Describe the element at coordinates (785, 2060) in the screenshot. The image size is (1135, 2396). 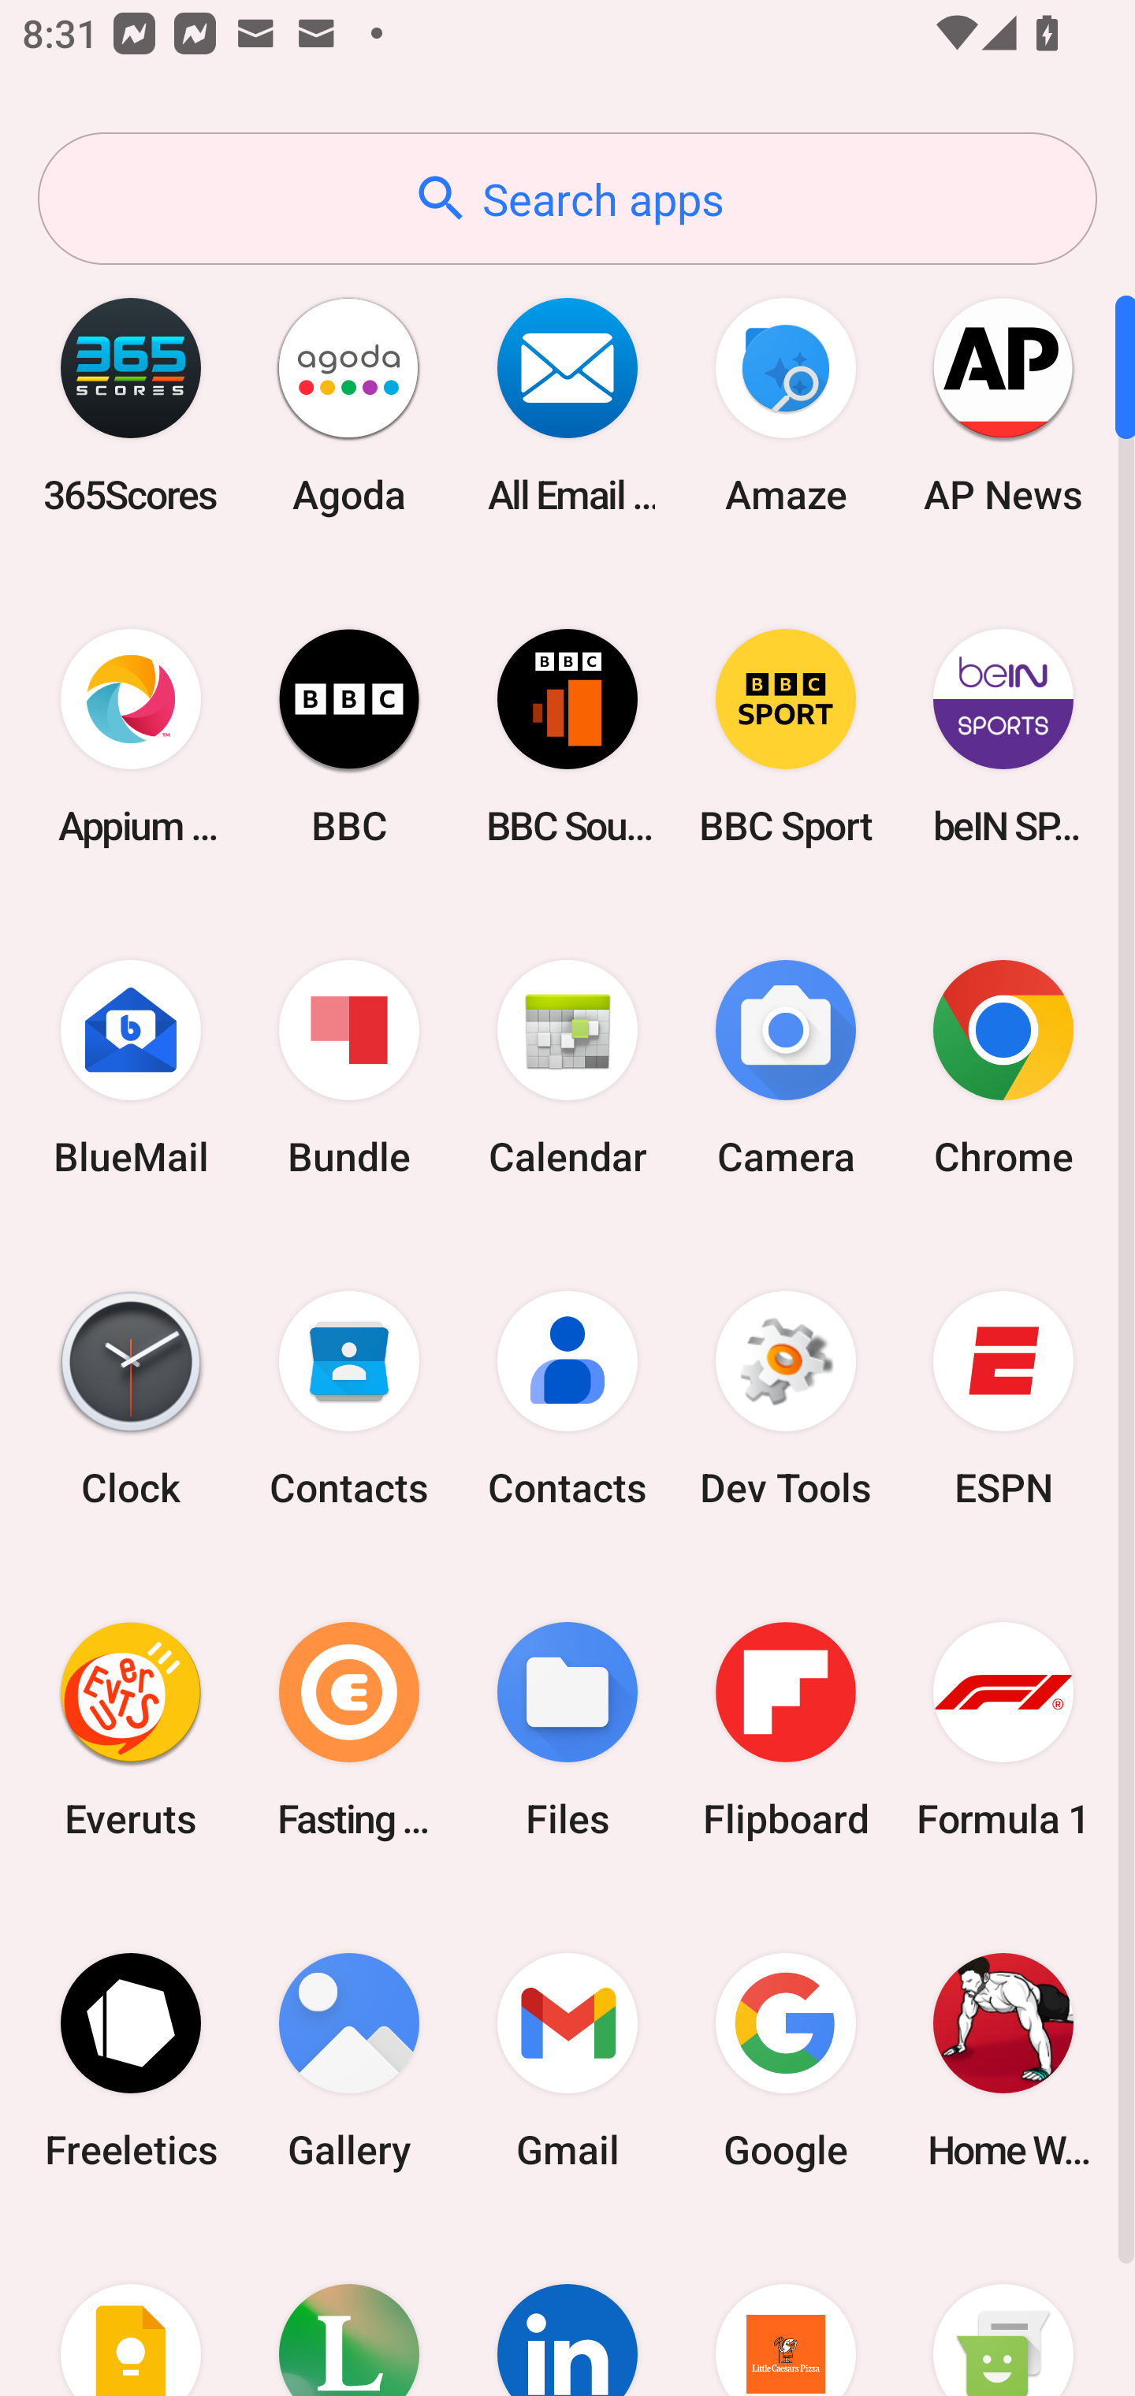
I see `Google` at that location.